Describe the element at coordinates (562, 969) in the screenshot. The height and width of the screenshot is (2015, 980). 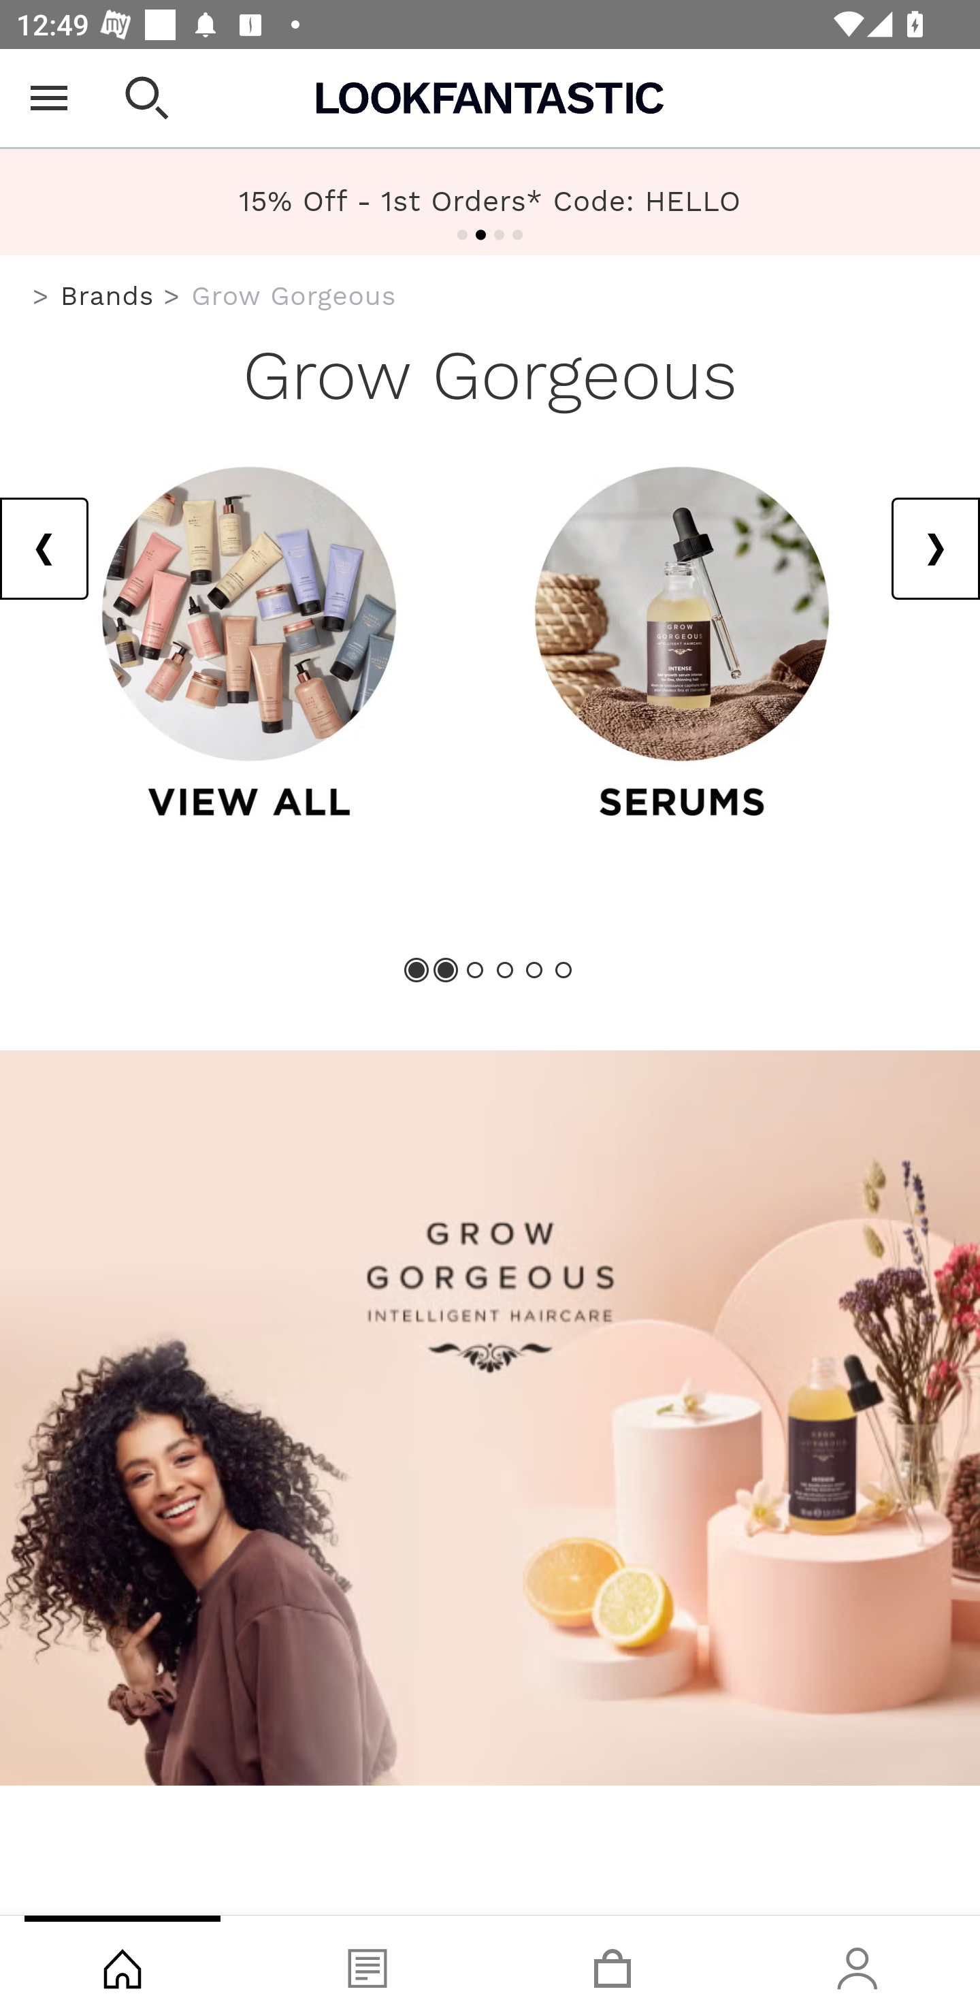
I see `Slide 6` at that location.